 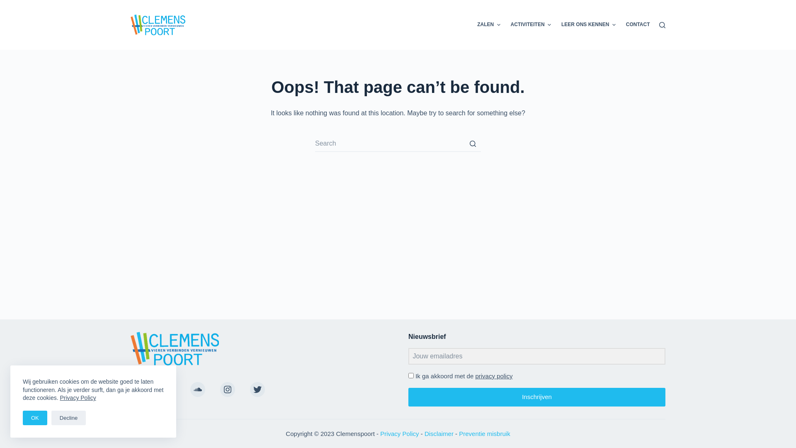 What do you see at coordinates (398, 144) in the screenshot?
I see `Search for...` at bounding box center [398, 144].